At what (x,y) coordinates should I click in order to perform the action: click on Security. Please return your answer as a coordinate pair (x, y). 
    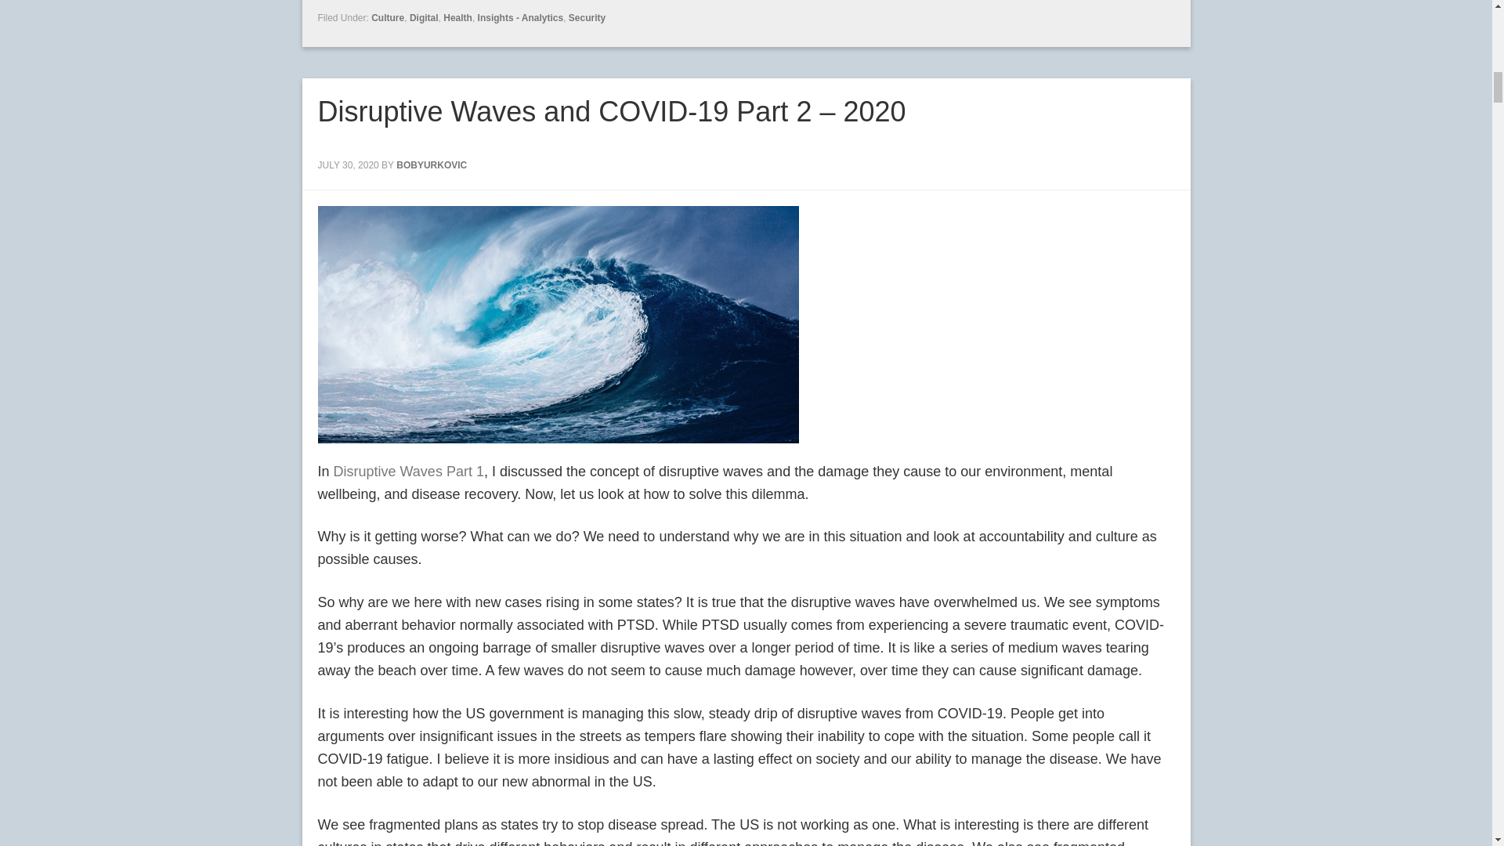
    Looking at the image, I should click on (587, 18).